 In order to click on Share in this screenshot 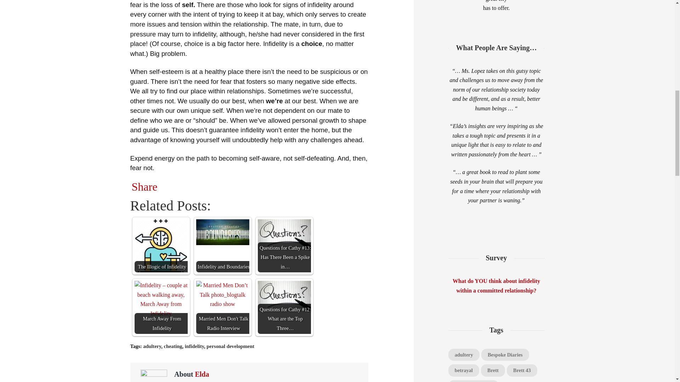, I will do `click(144, 186)`.